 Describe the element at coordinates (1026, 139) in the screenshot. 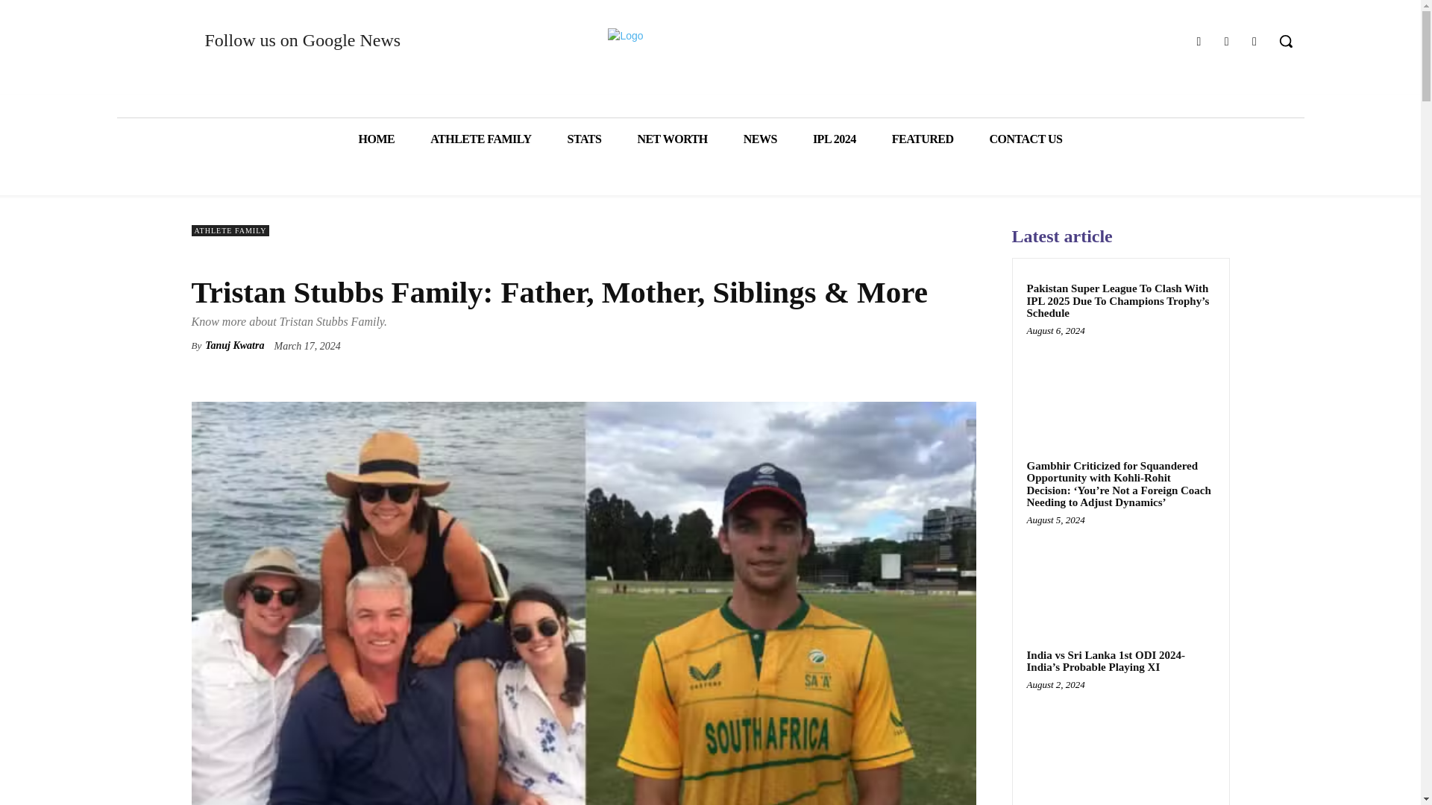

I see `CONTACT US` at that location.